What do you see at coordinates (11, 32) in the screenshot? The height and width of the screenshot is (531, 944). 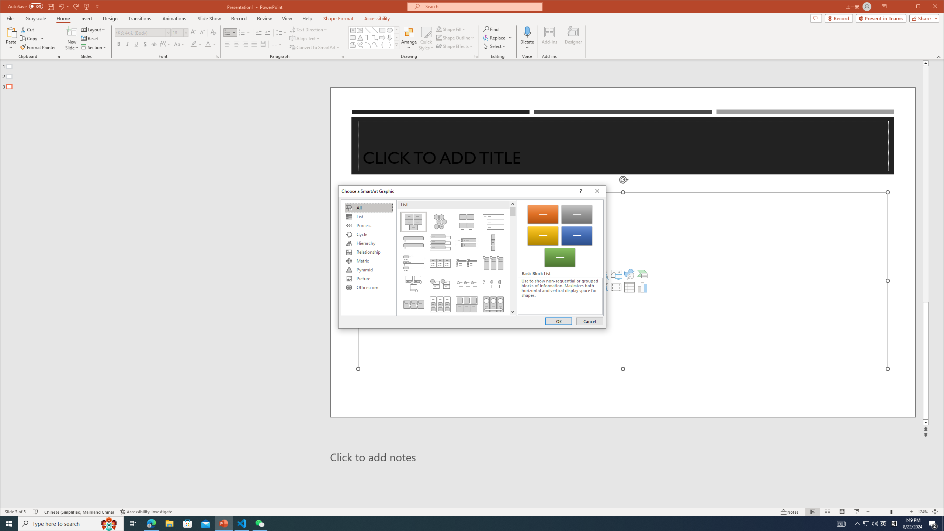 I see `Paste` at bounding box center [11, 32].